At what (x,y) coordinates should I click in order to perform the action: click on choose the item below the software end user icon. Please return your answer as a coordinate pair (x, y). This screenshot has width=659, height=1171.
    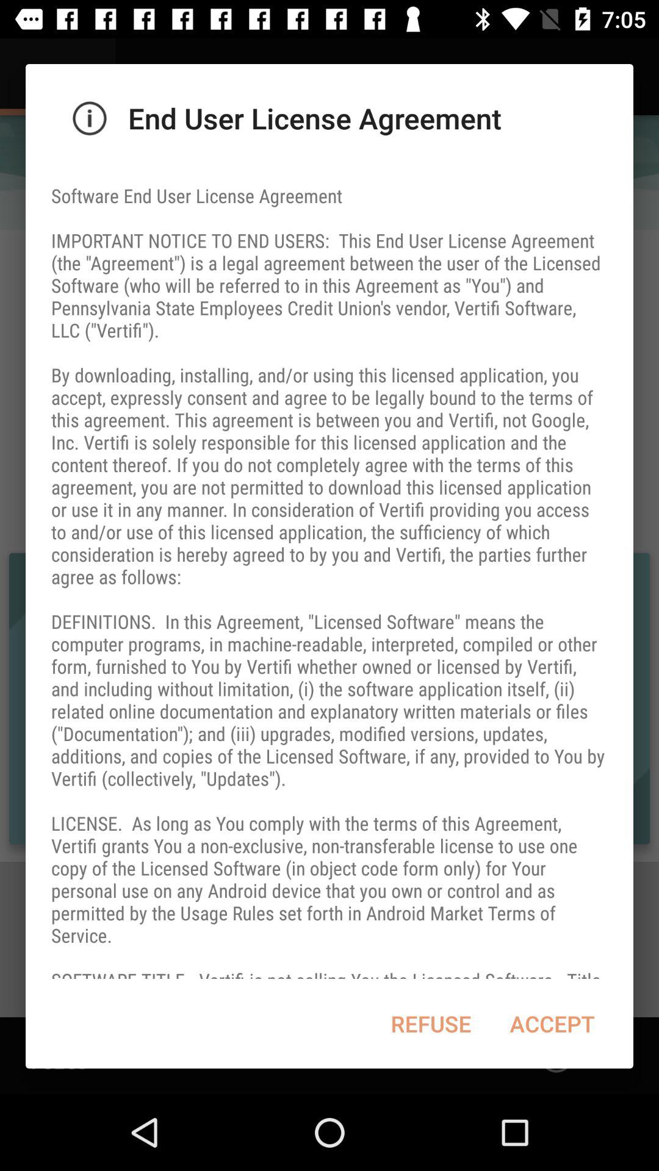
    Looking at the image, I should click on (552, 1023).